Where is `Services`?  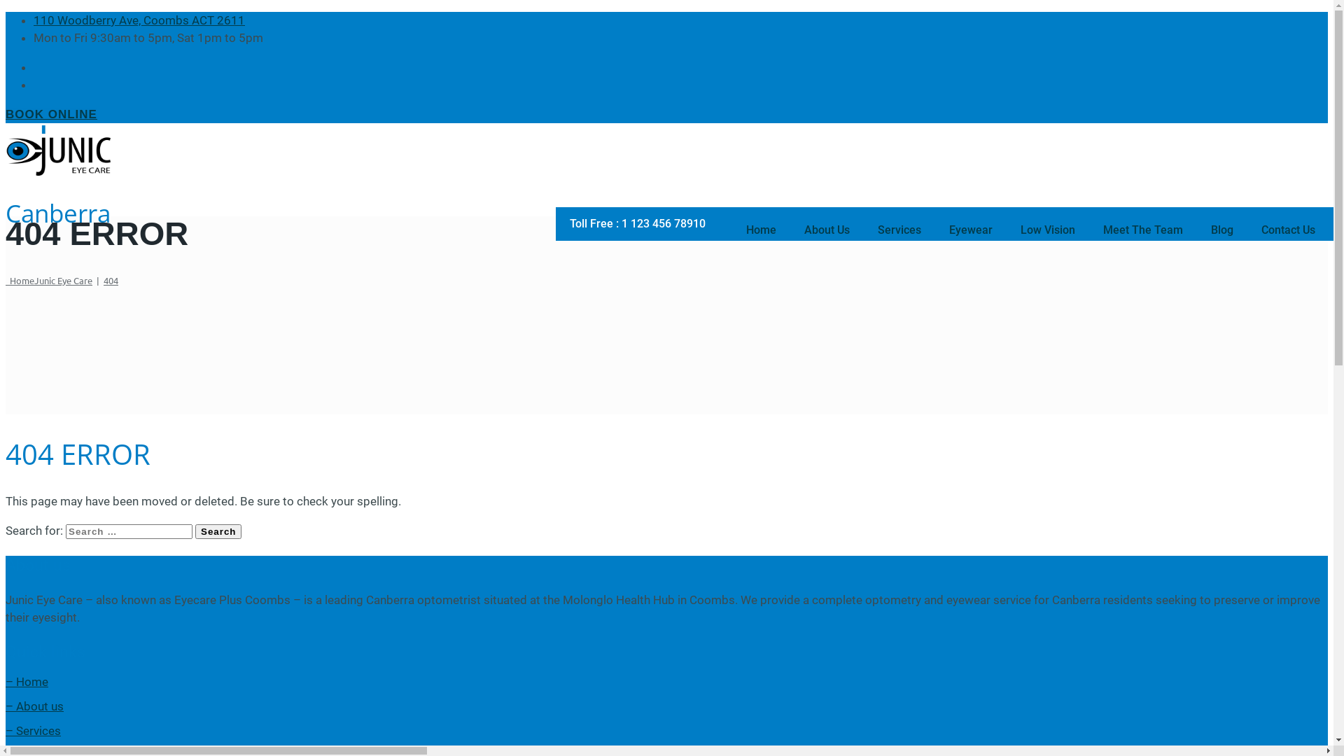 Services is located at coordinates (899, 230).